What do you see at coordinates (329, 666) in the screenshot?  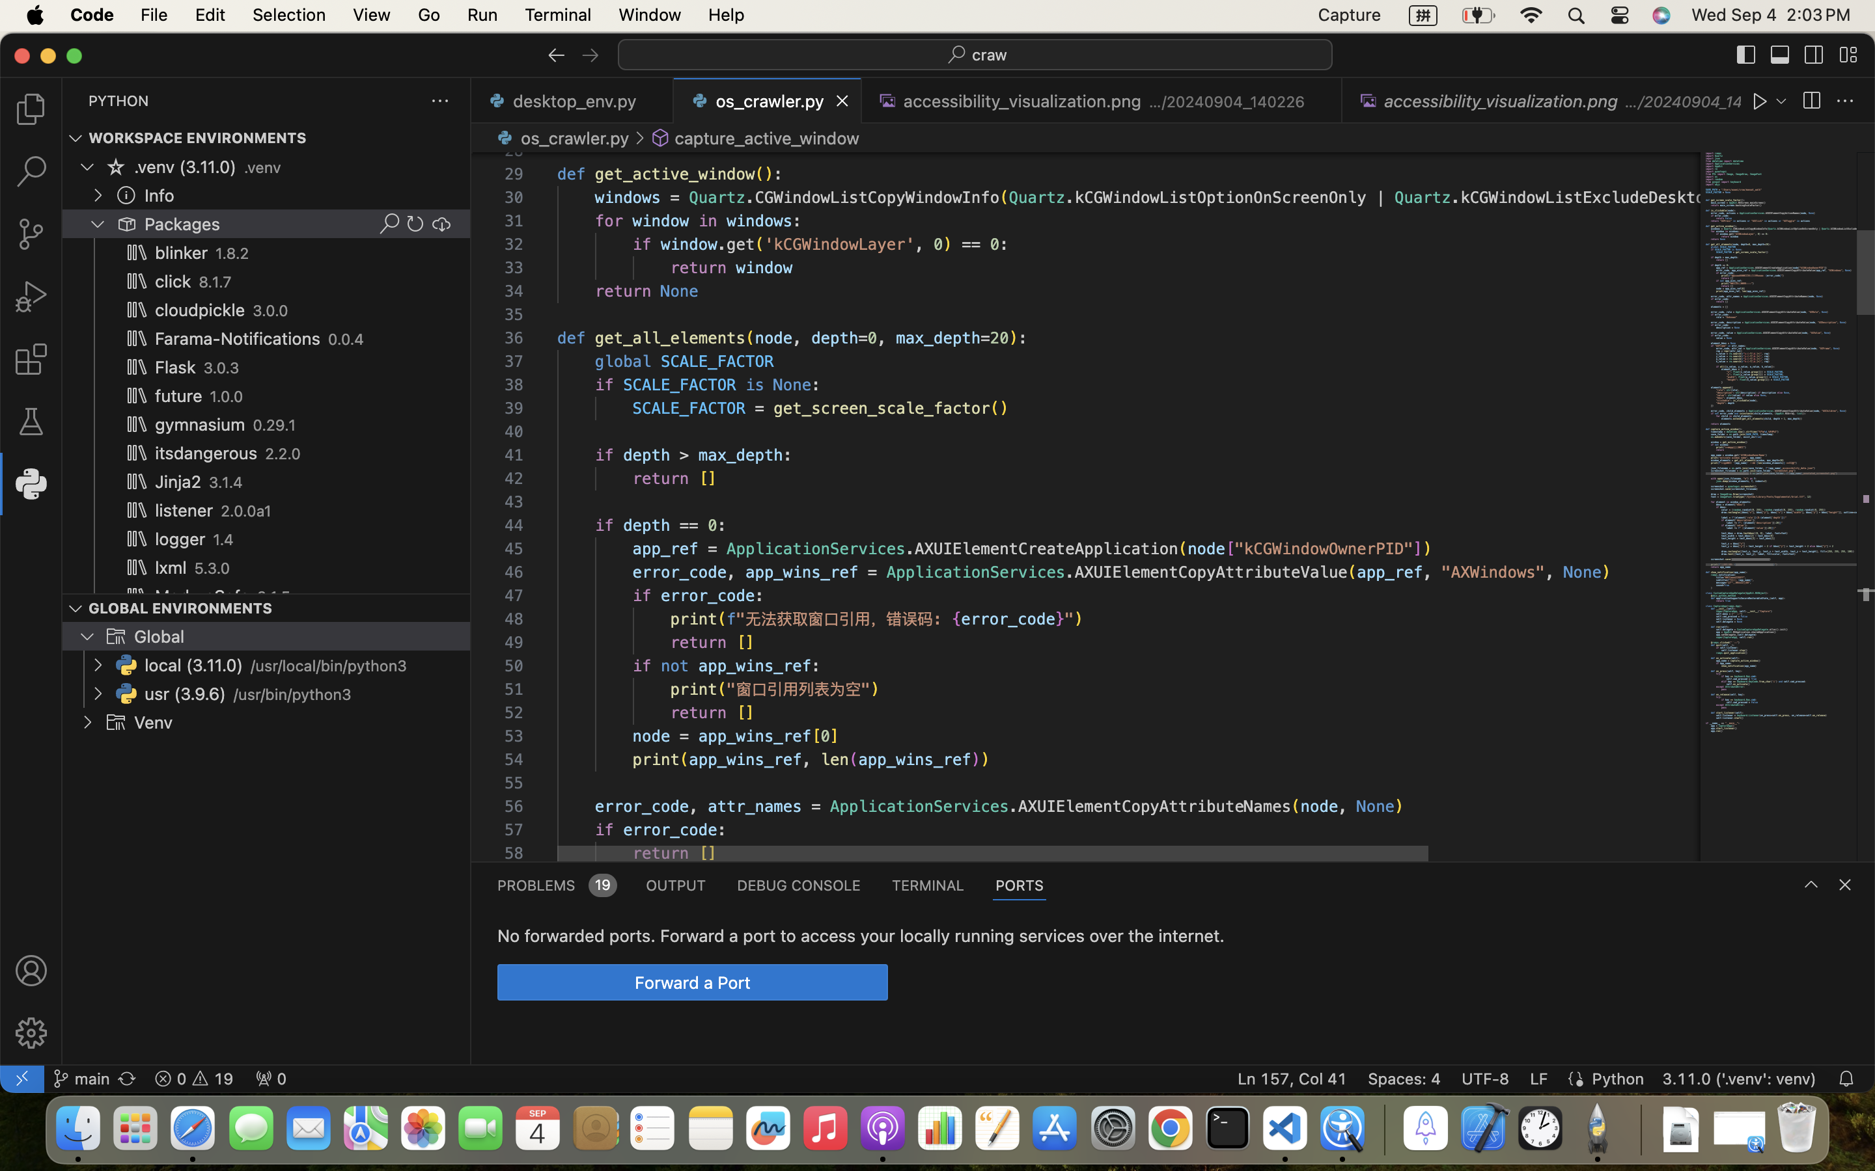 I see `/usr/local/bin/python3` at bounding box center [329, 666].